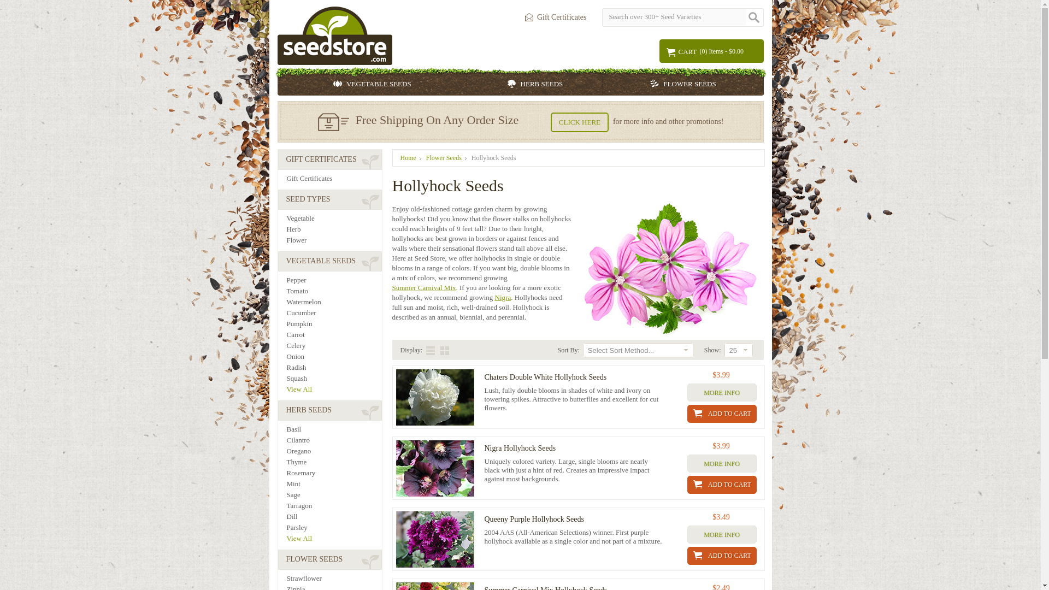  I want to click on Cilantro, so click(334, 440).